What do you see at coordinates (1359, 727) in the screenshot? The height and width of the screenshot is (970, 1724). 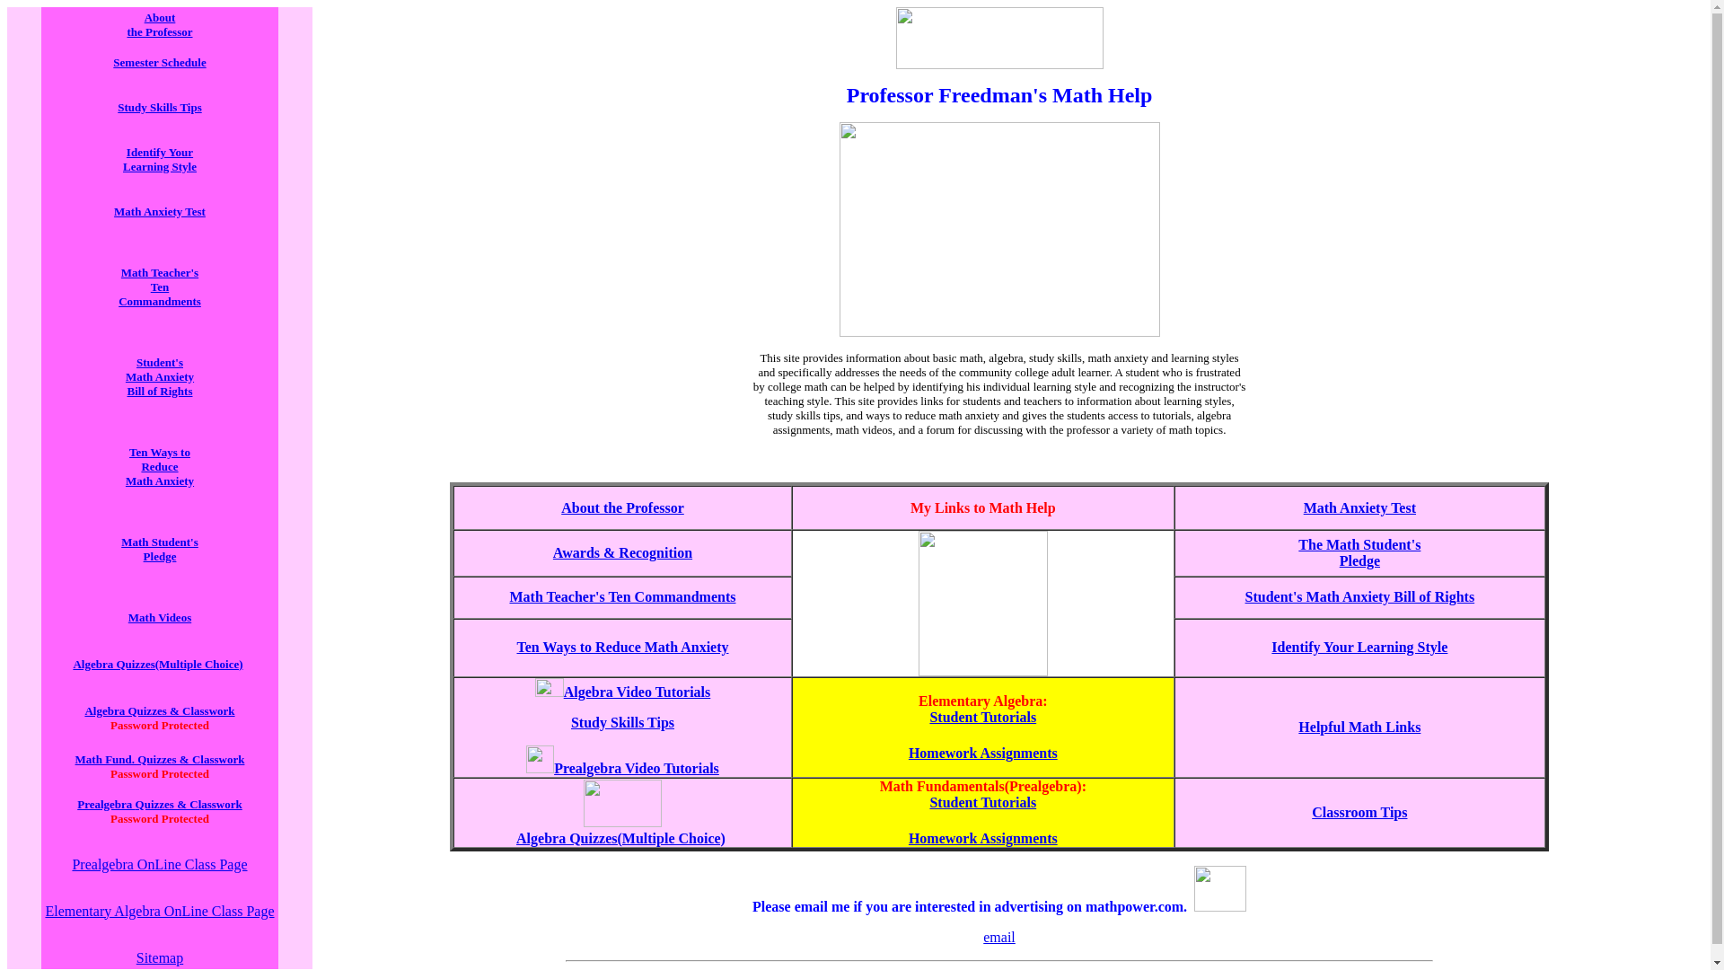 I see `Helpful Math Links` at bounding box center [1359, 727].